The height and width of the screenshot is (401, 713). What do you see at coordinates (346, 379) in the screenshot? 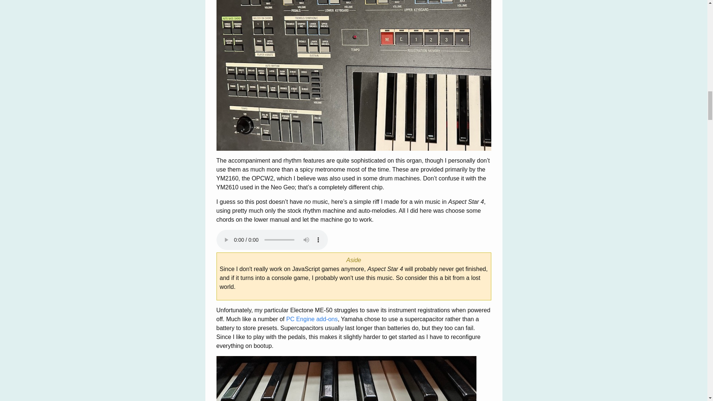
I see `don't be sad` at bounding box center [346, 379].